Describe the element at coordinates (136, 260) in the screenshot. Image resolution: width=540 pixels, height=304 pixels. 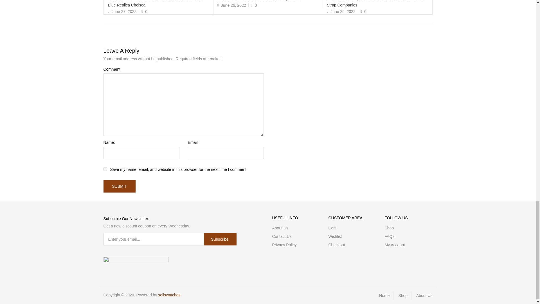
I see `payments` at that location.